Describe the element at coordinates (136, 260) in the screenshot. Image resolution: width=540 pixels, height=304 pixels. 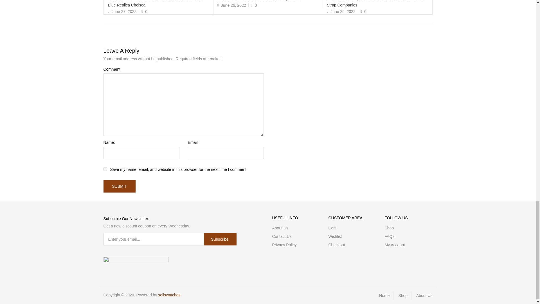
I see `payments` at that location.